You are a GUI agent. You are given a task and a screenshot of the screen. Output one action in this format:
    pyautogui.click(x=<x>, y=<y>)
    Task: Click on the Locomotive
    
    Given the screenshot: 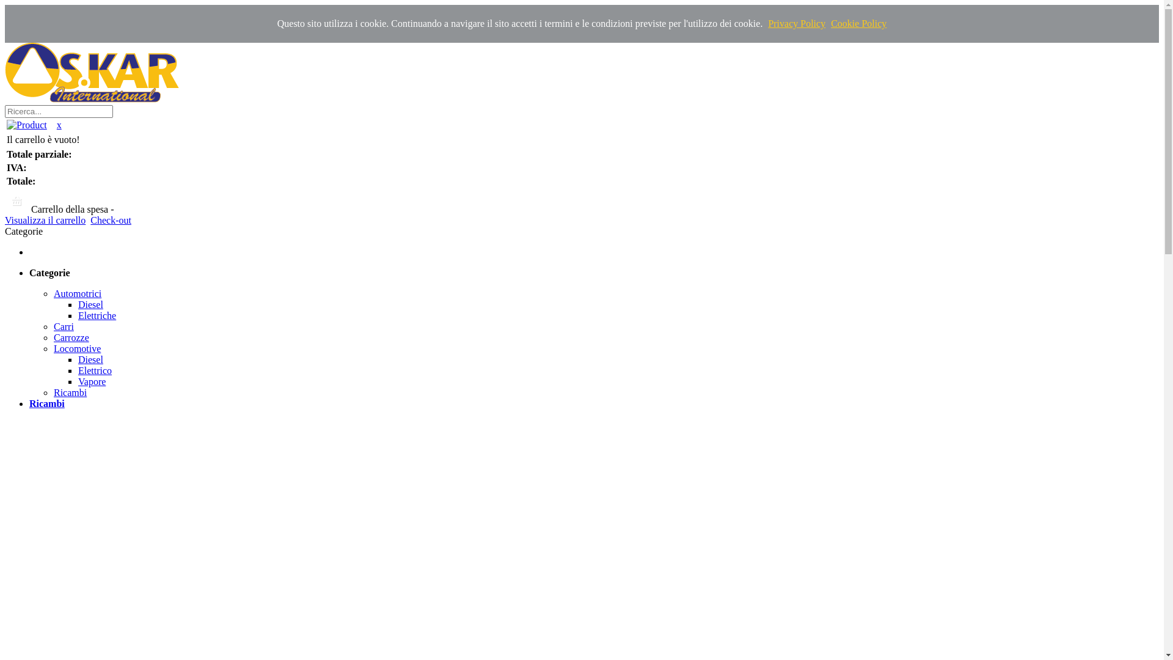 What is the action you would take?
    pyautogui.click(x=77, y=348)
    